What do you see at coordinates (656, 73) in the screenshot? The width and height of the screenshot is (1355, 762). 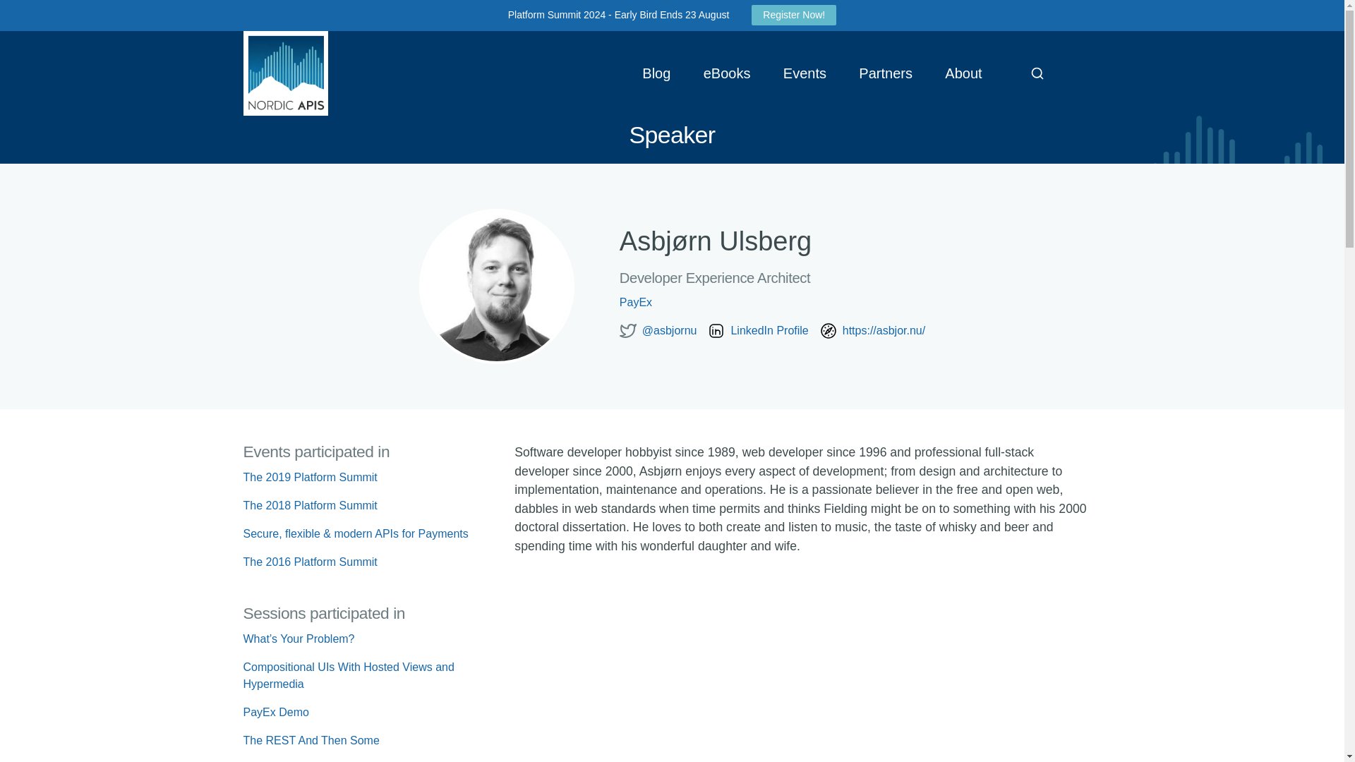 I see `Blog` at bounding box center [656, 73].